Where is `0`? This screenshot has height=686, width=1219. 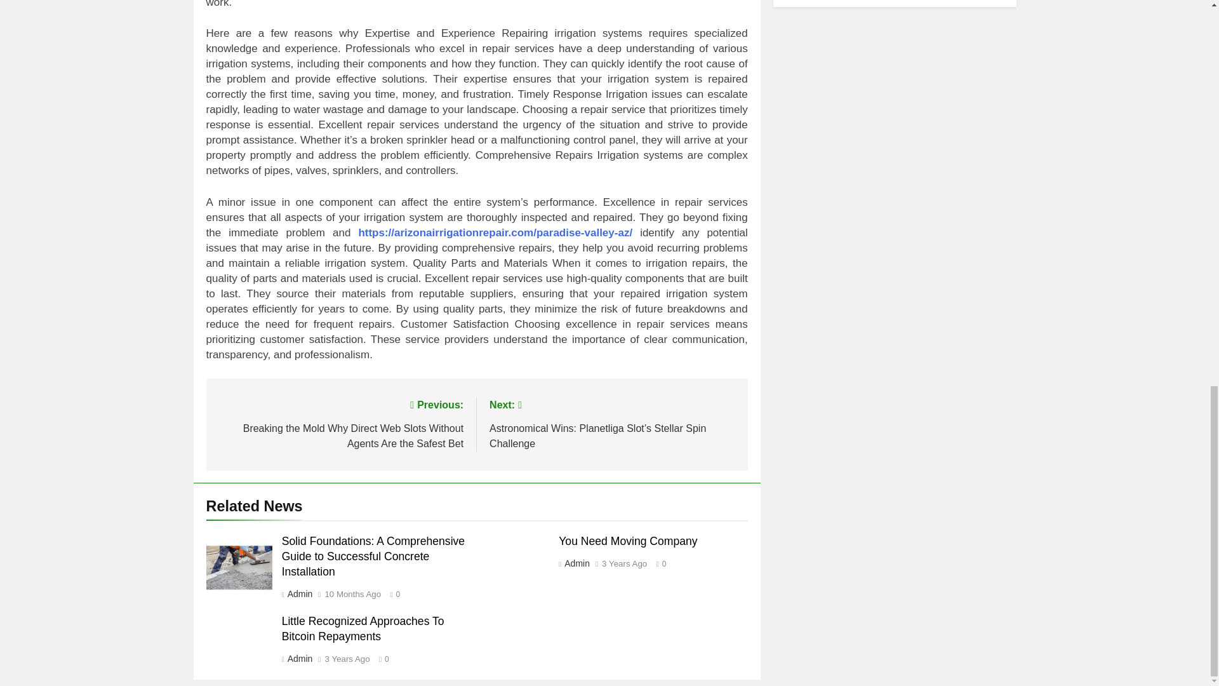 0 is located at coordinates (381, 658).